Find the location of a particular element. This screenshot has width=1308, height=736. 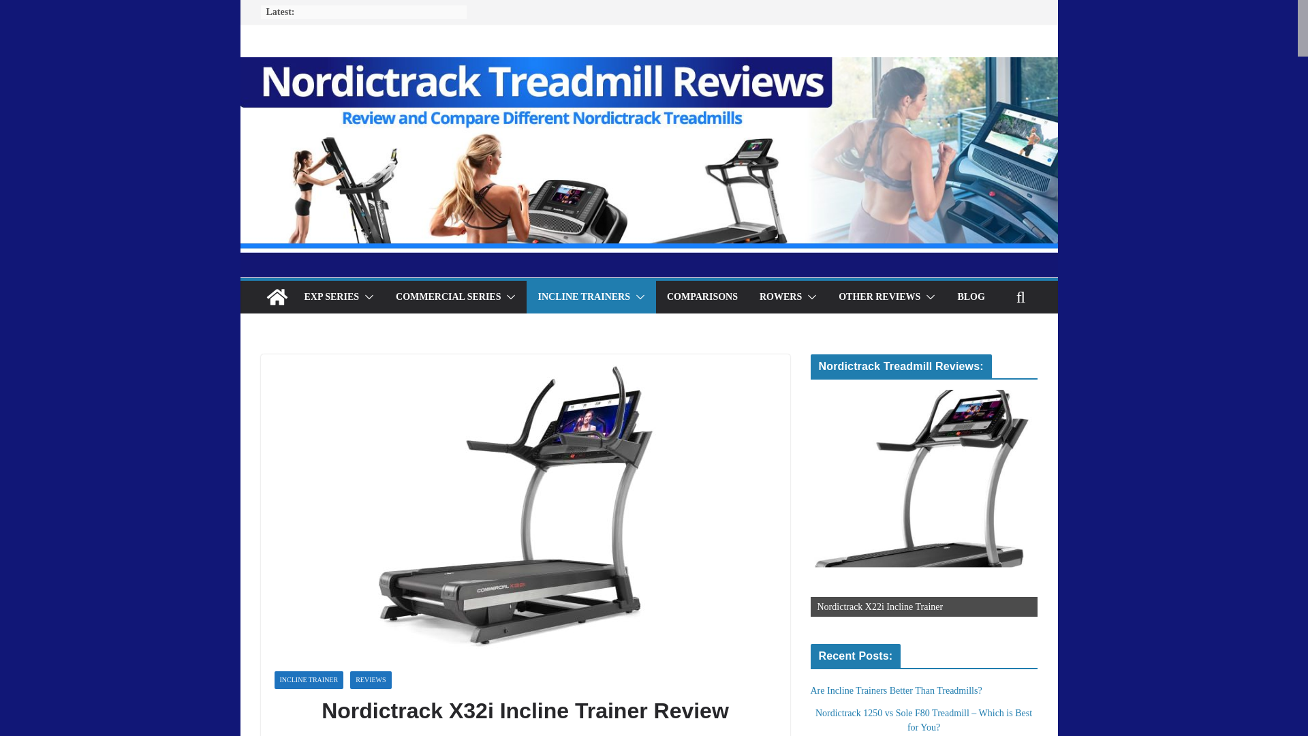

reviews is located at coordinates (589, 735).